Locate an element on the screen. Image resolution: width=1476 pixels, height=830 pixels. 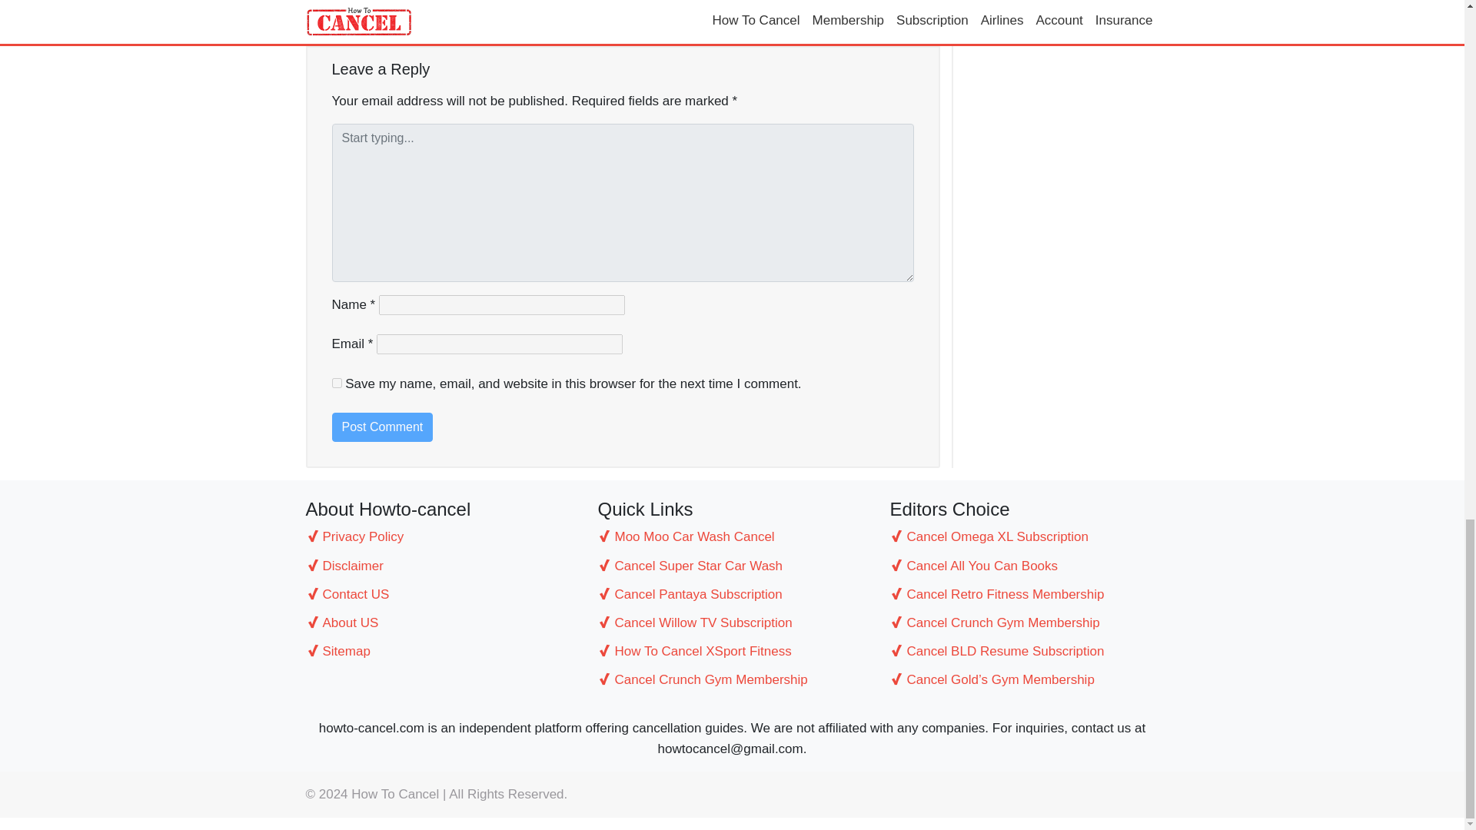
Cancel Retro Fitness Membership is located at coordinates (1024, 595).